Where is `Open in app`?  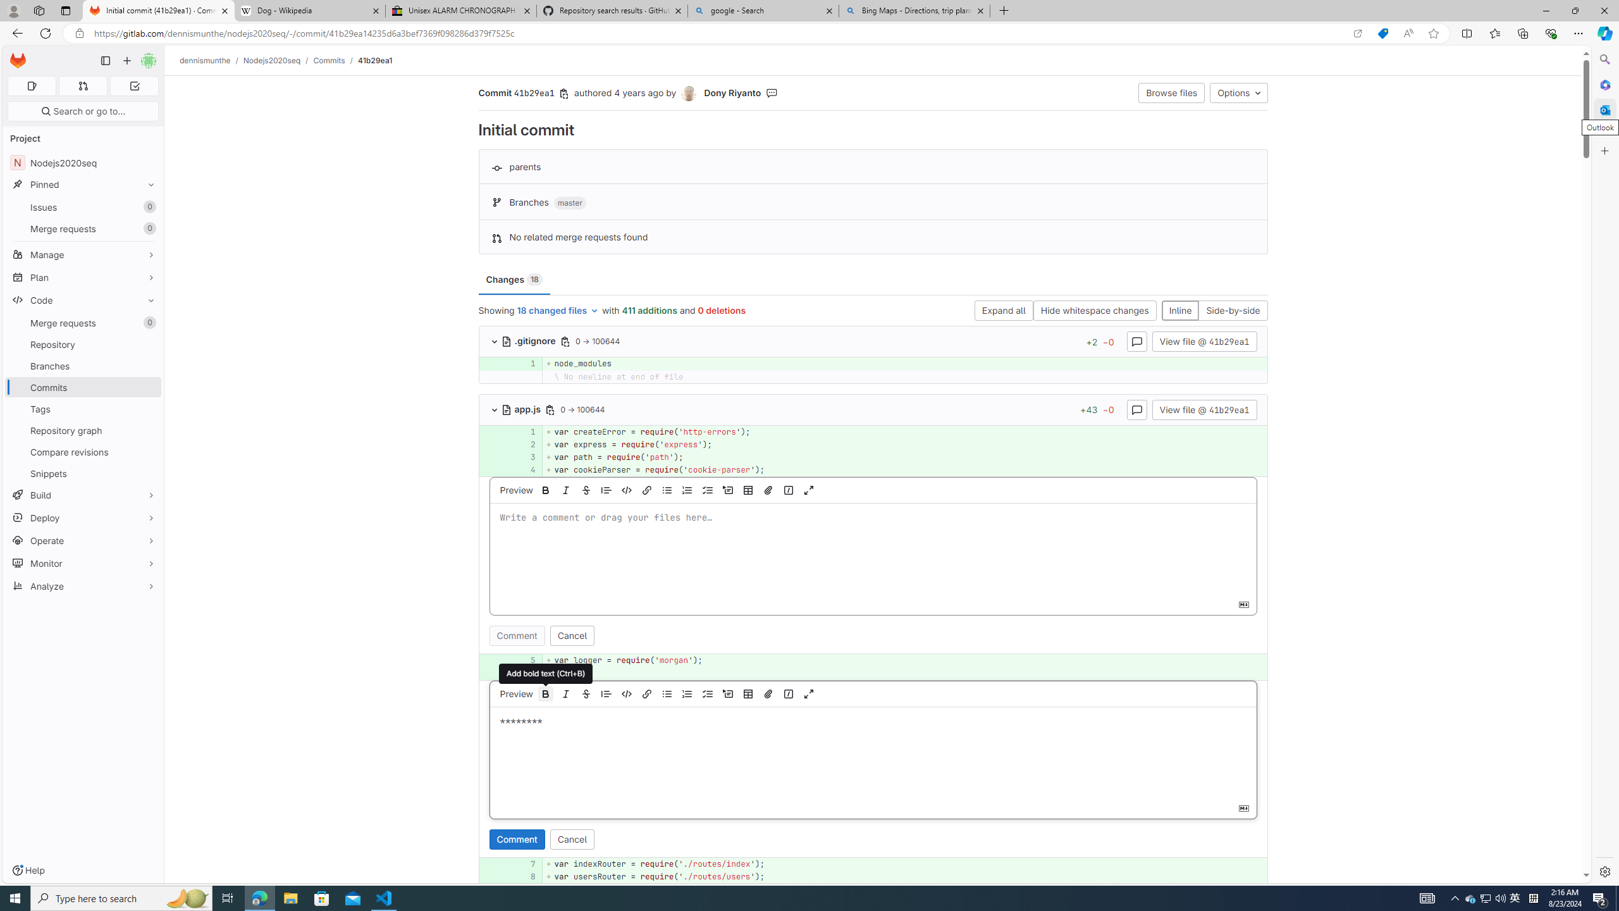
Open in app is located at coordinates (1357, 34).